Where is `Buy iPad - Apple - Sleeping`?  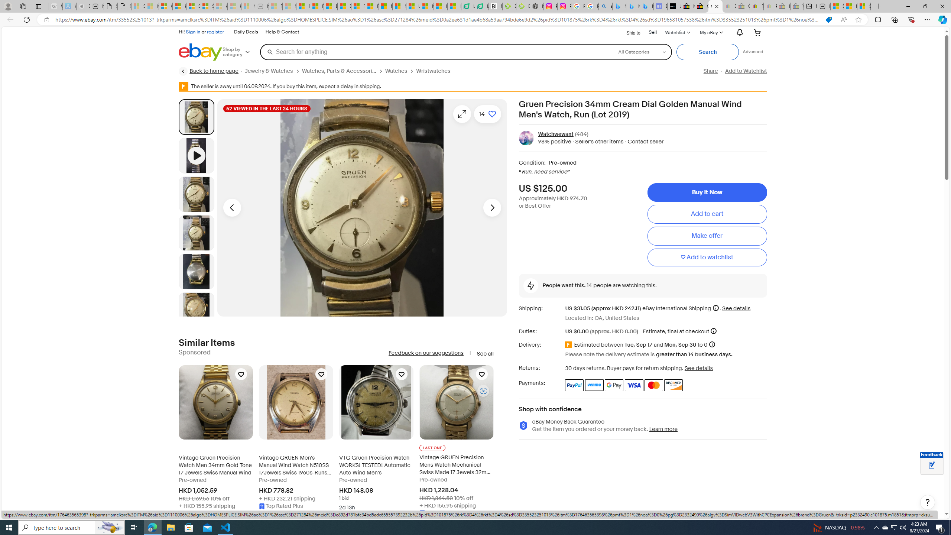 Buy iPad - Apple - Sleeping is located at coordinates (83, 6).